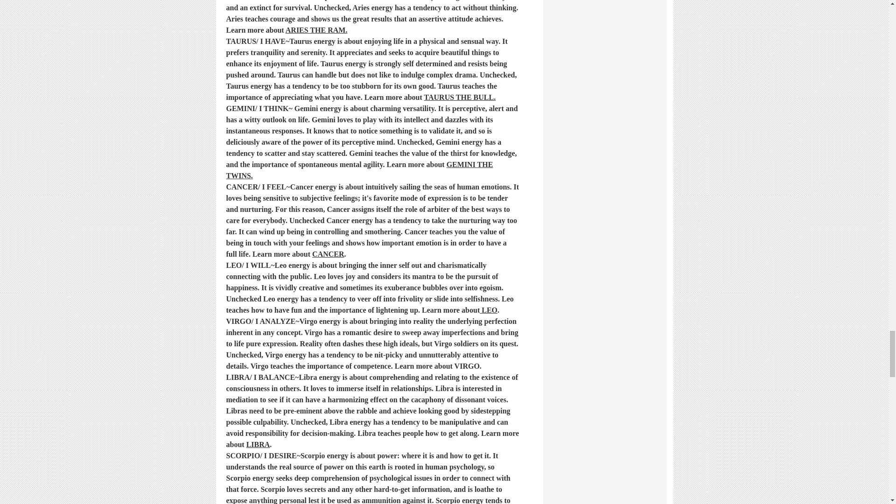 The height and width of the screenshot is (504, 896). Describe the element at coordinates (459, 98) in the screenshot. I see `TAURUS THE BULL.` at that location.